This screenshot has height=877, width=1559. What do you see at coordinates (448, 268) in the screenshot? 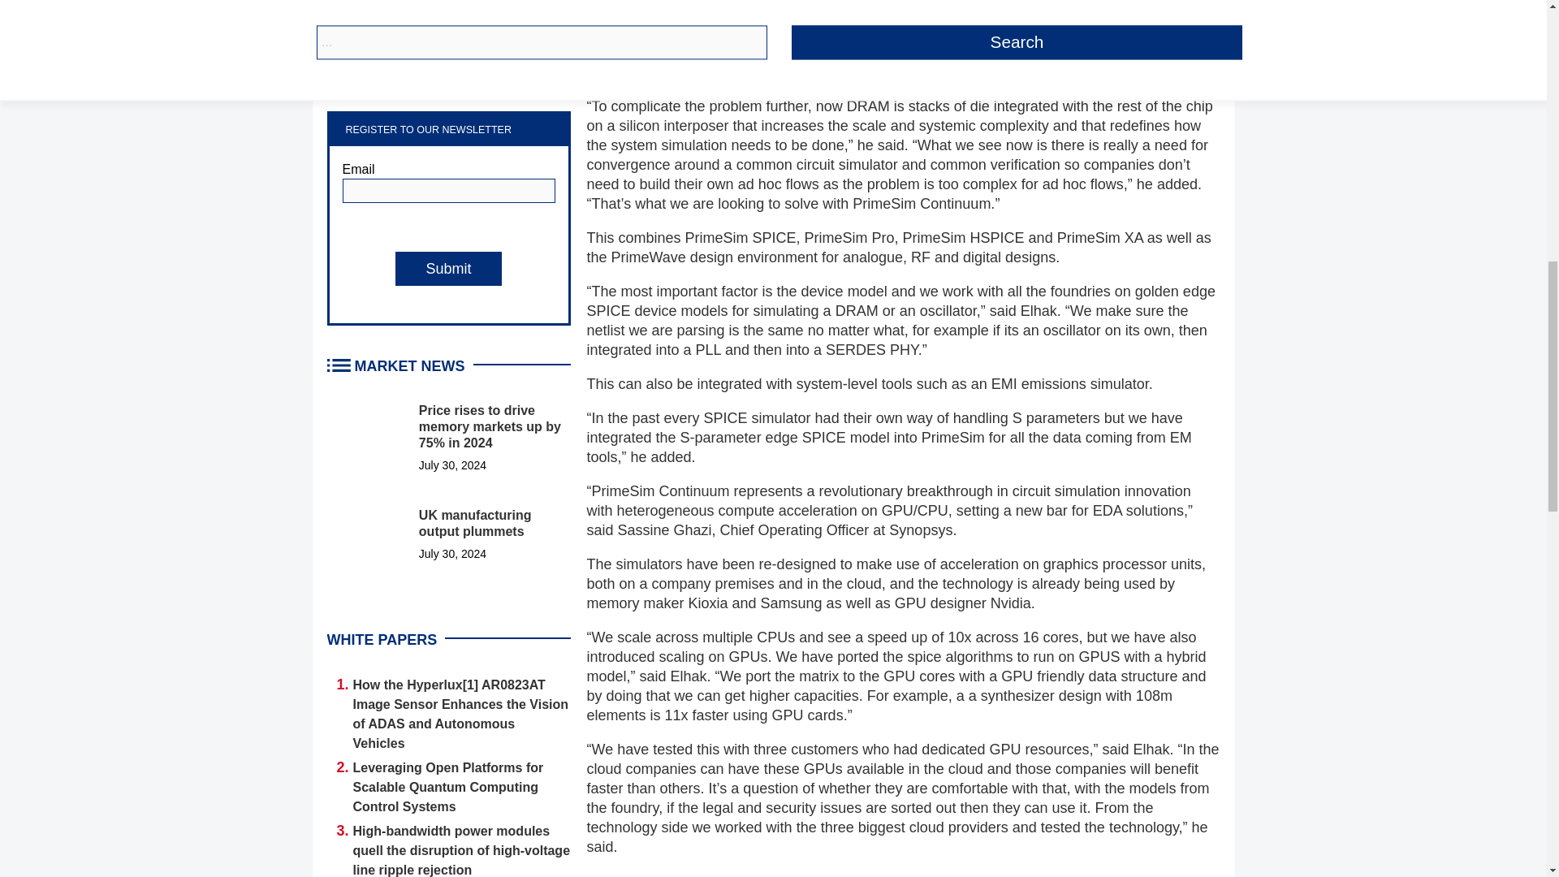
I see `Submit` at bounding box center [448, 268].